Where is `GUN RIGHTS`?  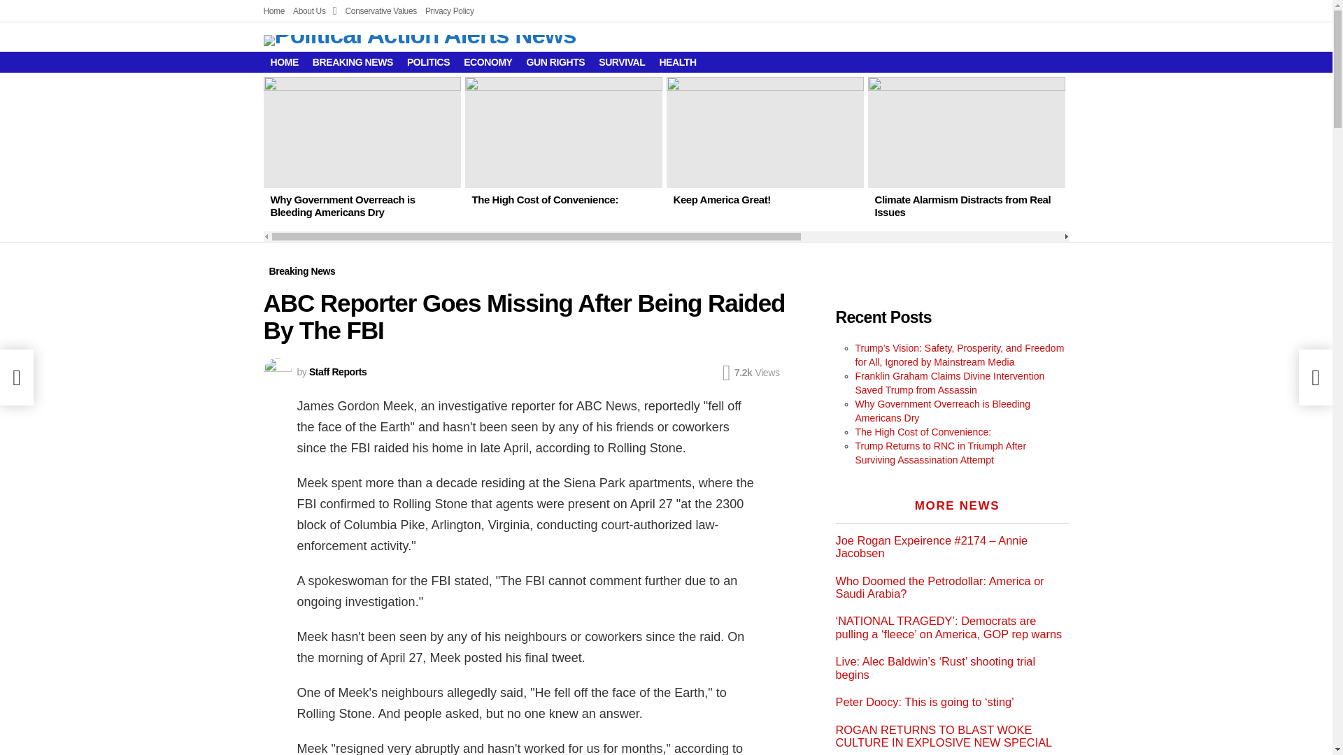
GUN RIGHTS is located at coordinates (555, 62).